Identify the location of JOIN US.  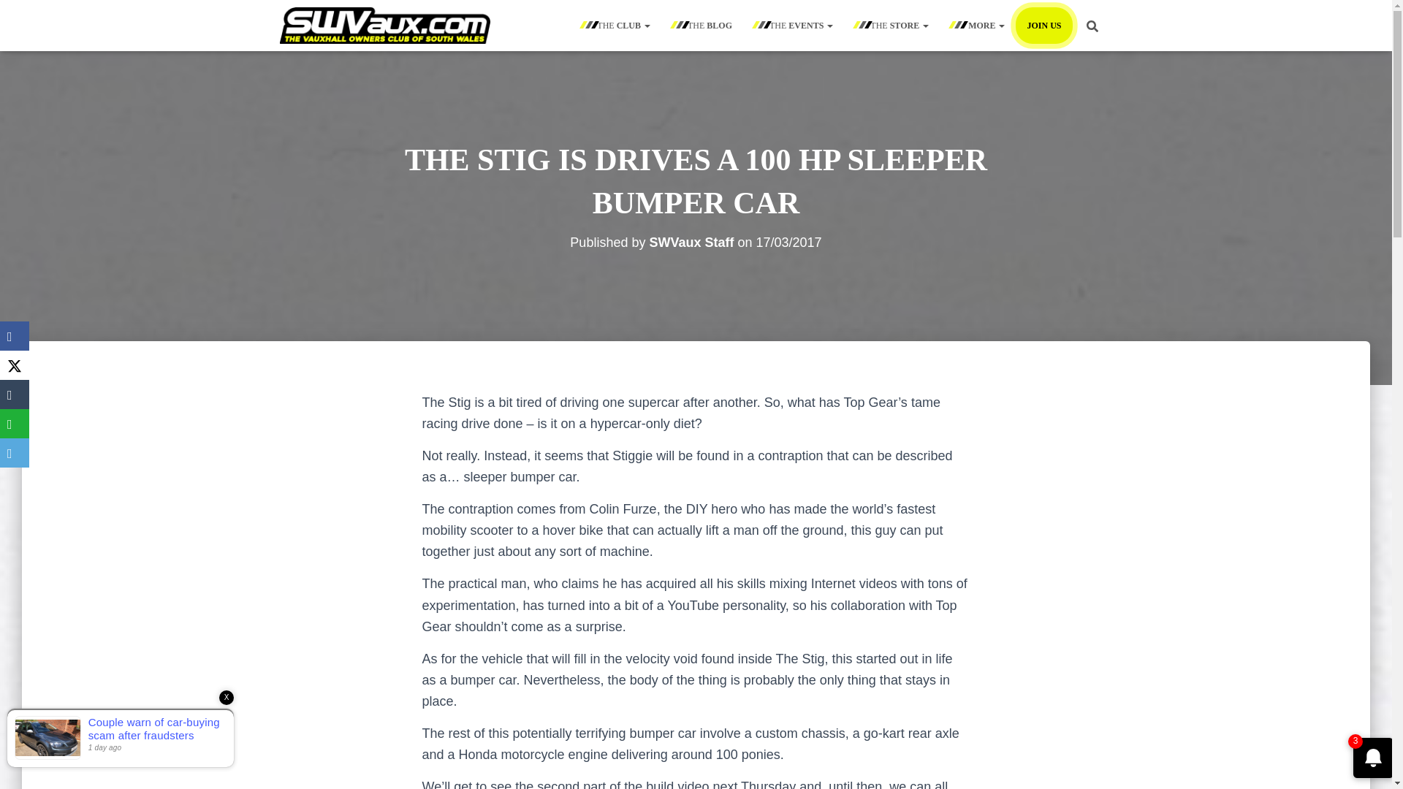
(1043, 25).